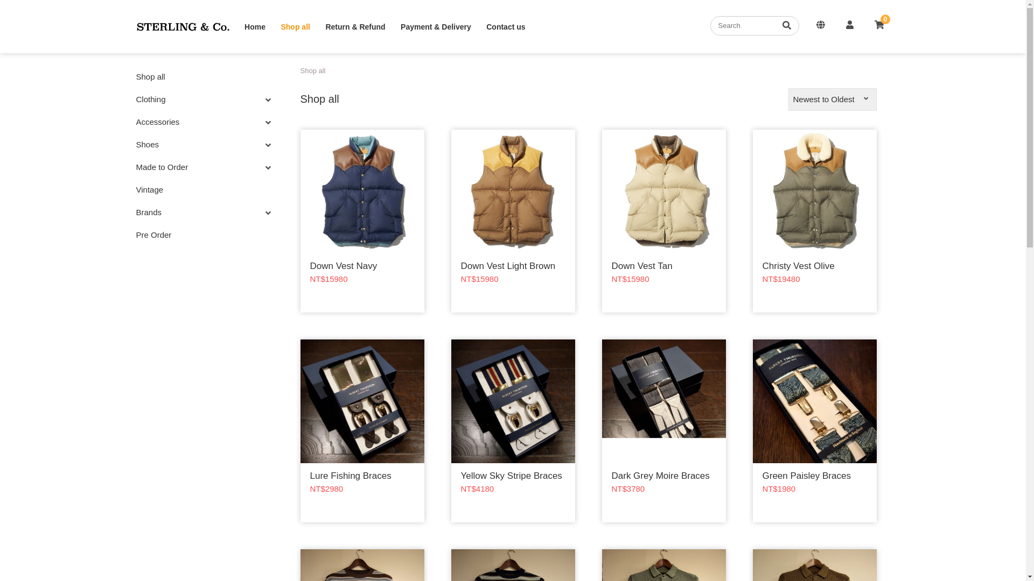 This screenshot has width=1034, height=581. I want to click on Return & Refund, so click(355, 27).